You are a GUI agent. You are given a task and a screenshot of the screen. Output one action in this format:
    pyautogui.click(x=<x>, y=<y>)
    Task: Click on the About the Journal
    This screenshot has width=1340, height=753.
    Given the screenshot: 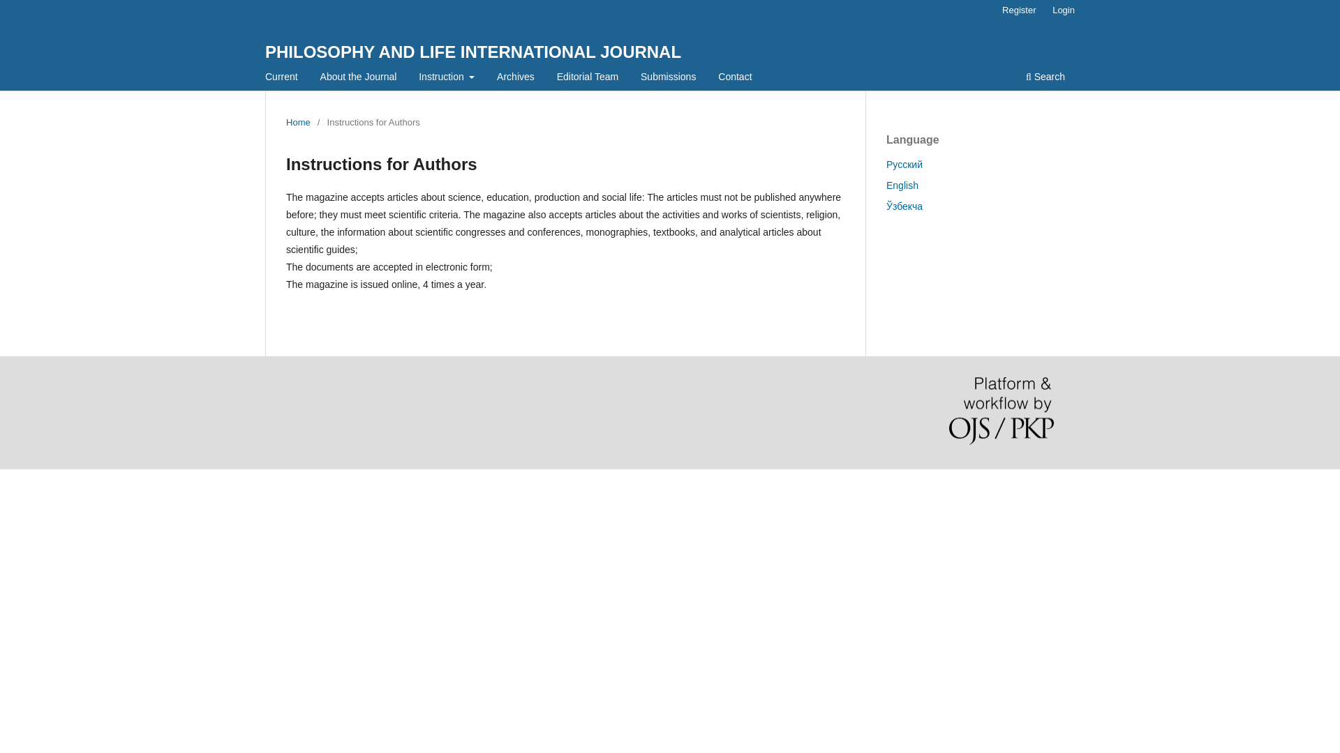 What is the action you would take?
    pyautogui.click(x=359, y=78)
    